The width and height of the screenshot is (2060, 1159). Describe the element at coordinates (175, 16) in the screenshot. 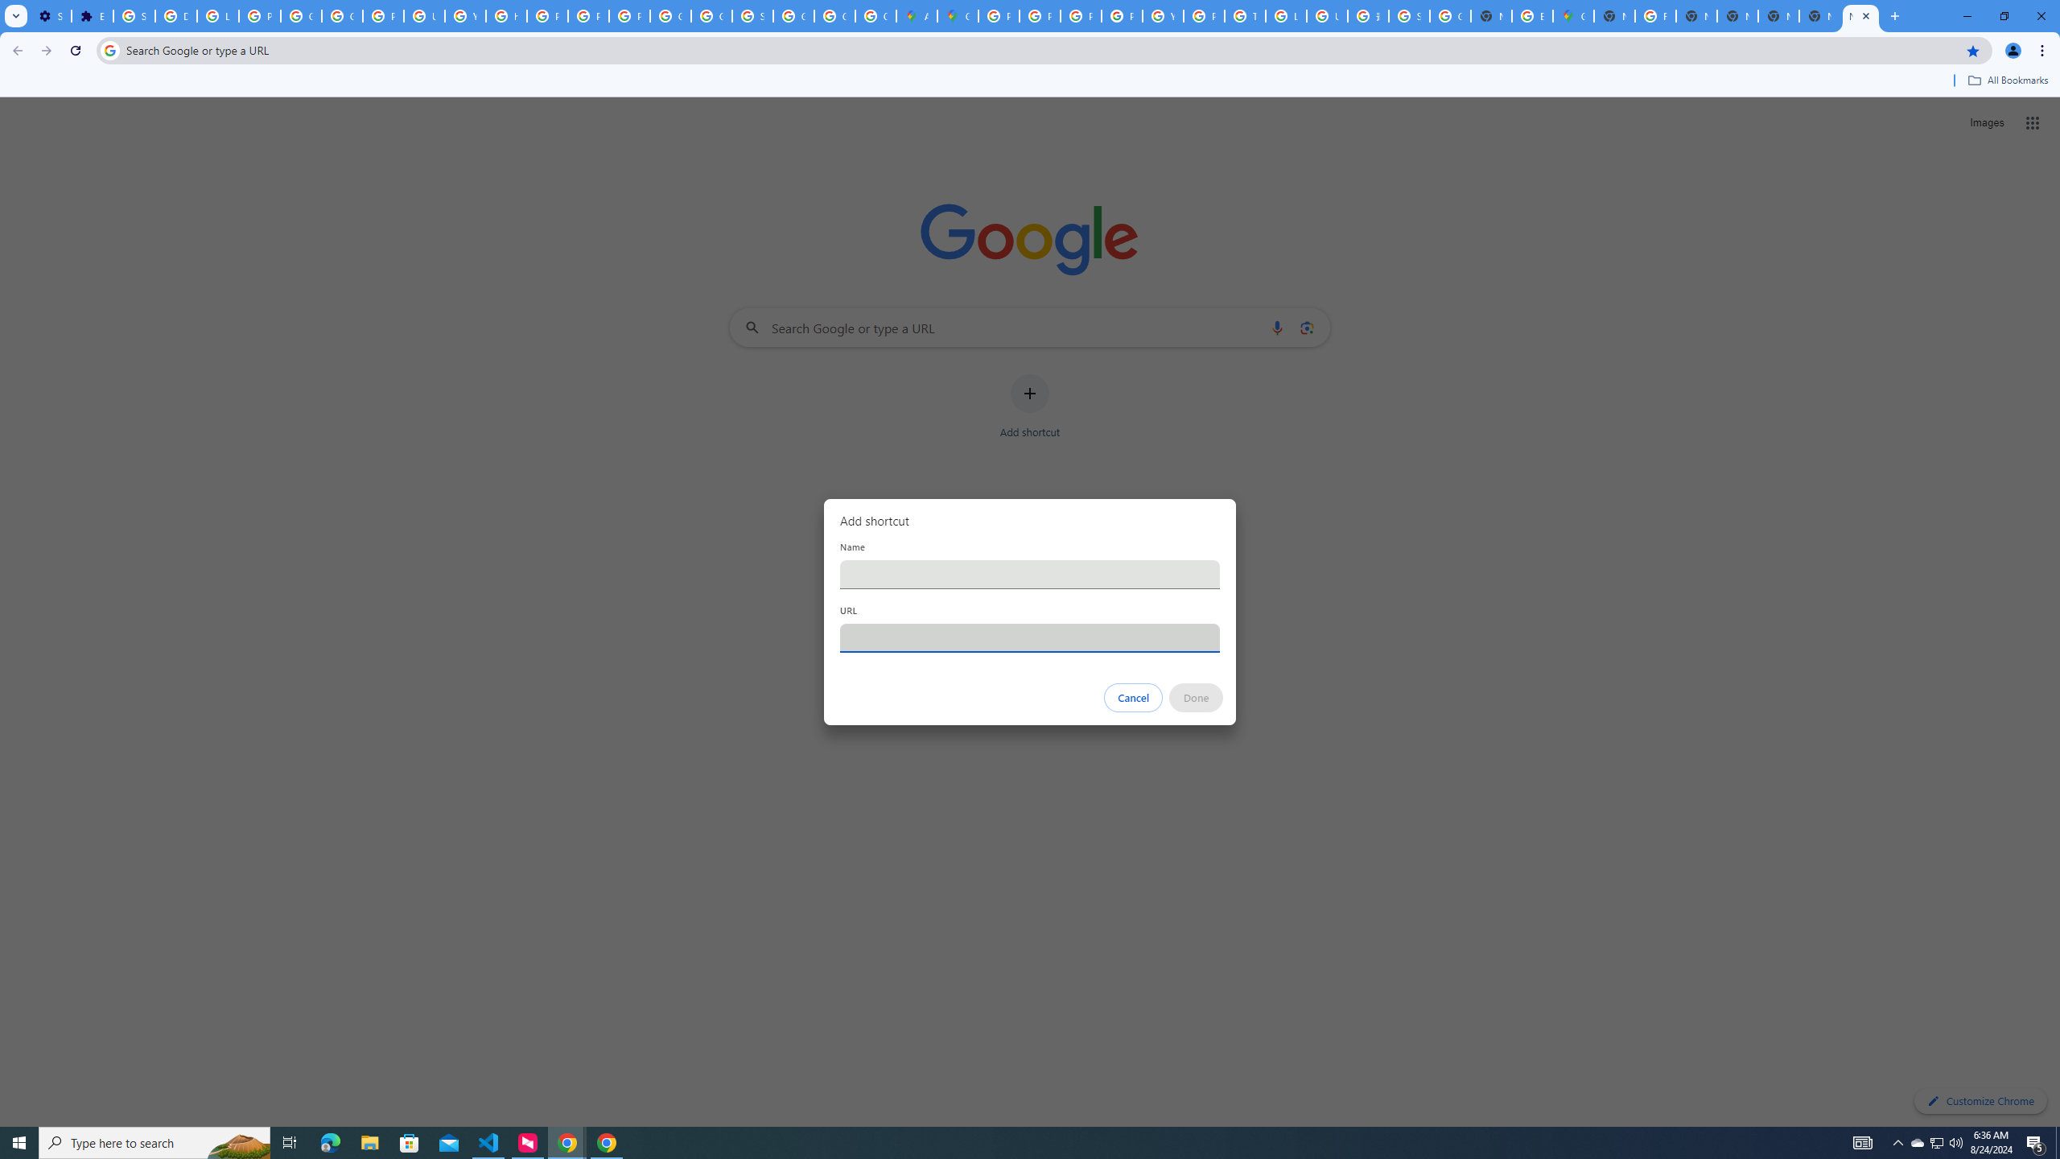

I see `Delete photos & videos - Computer - Google Photos Help` at that location.